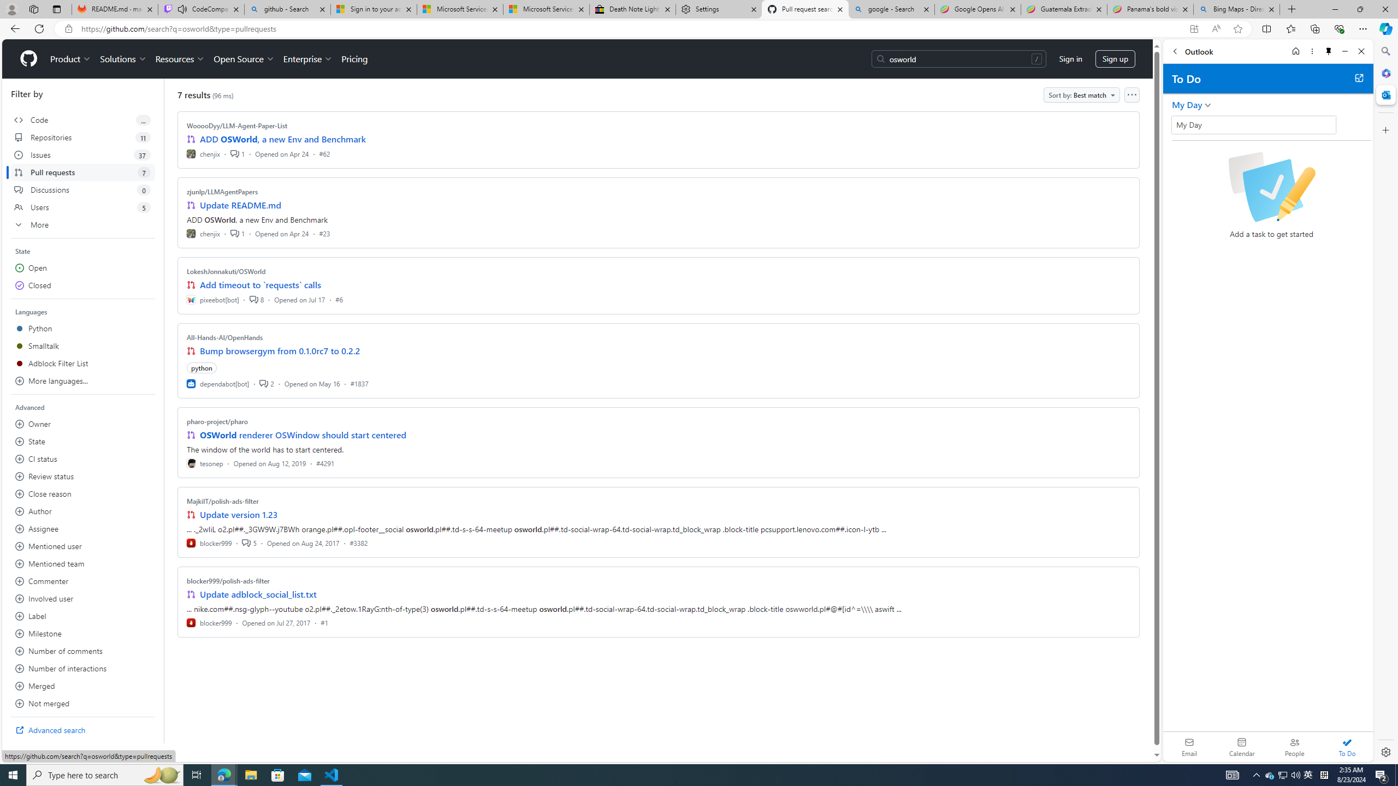 The width and height of the screenshot is (1398, 786). What do you see at coordinates (1242, 747) in the screenshot?
I see `Calendar. Date today is 22` at bounding box center [1242, 747].